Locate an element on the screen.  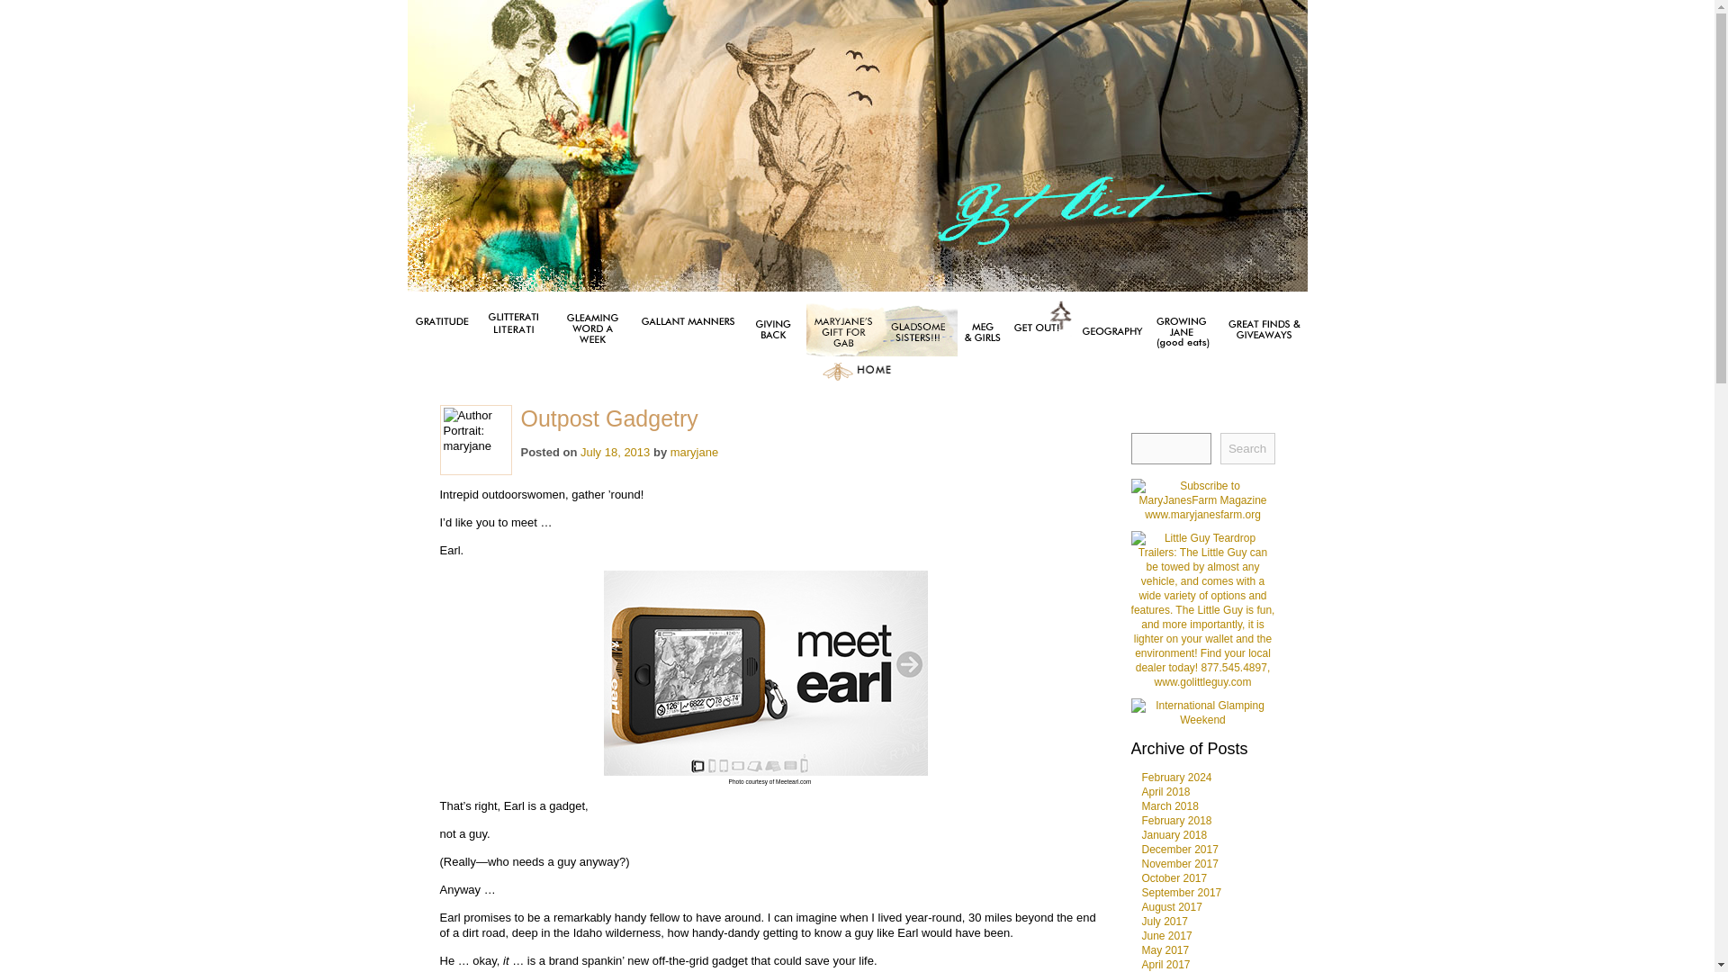
July 18, 2013 is located at coordinates (615, 452).